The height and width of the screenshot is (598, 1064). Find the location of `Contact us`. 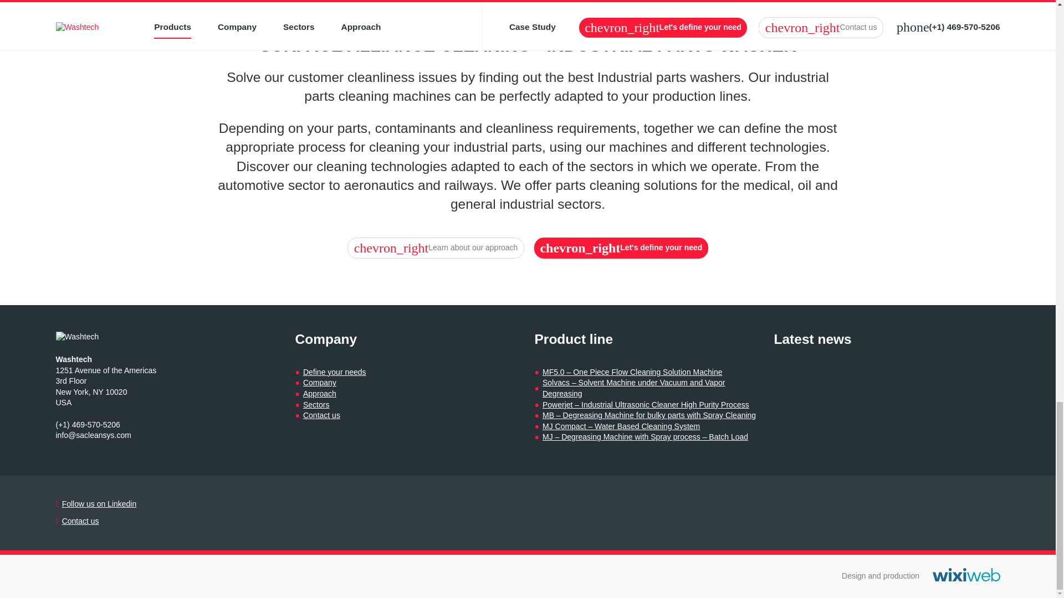

Contact us is located at coordinates (80, 522).